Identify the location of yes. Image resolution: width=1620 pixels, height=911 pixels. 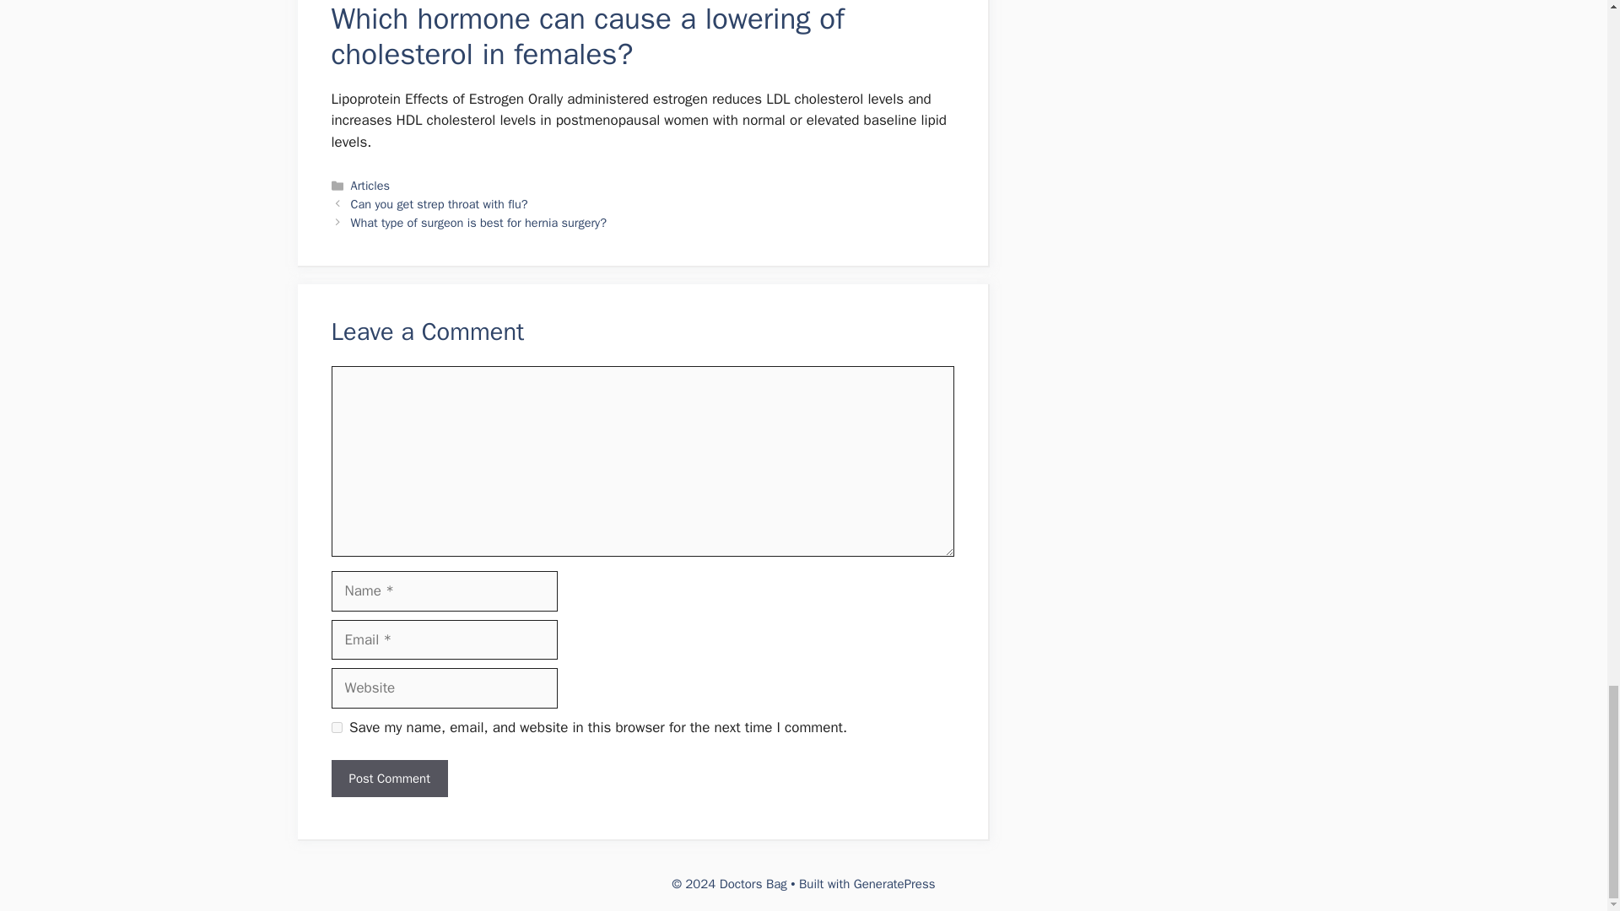
(336, 727).